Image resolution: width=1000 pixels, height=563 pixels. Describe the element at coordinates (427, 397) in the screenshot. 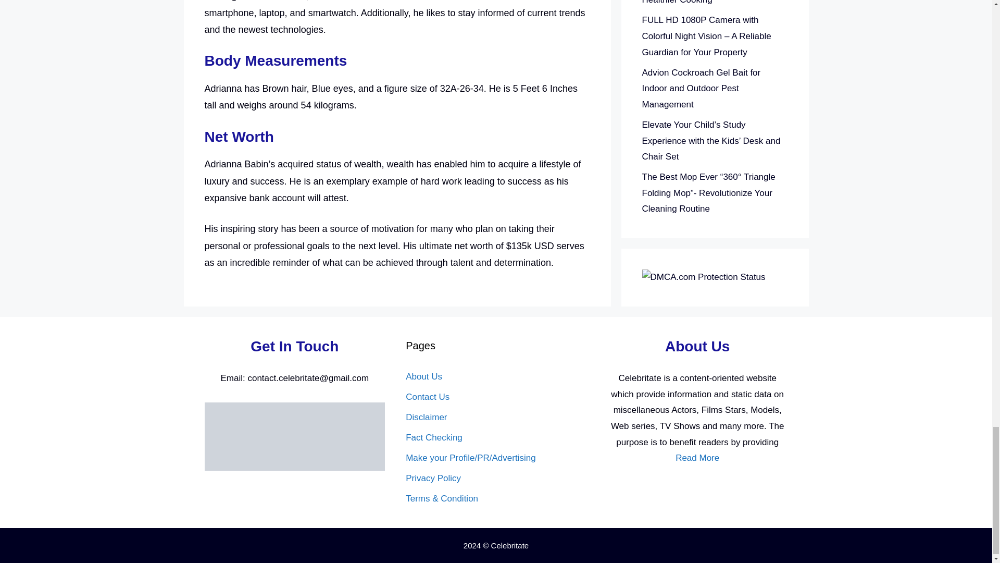

I see `Contact Us` at that location.